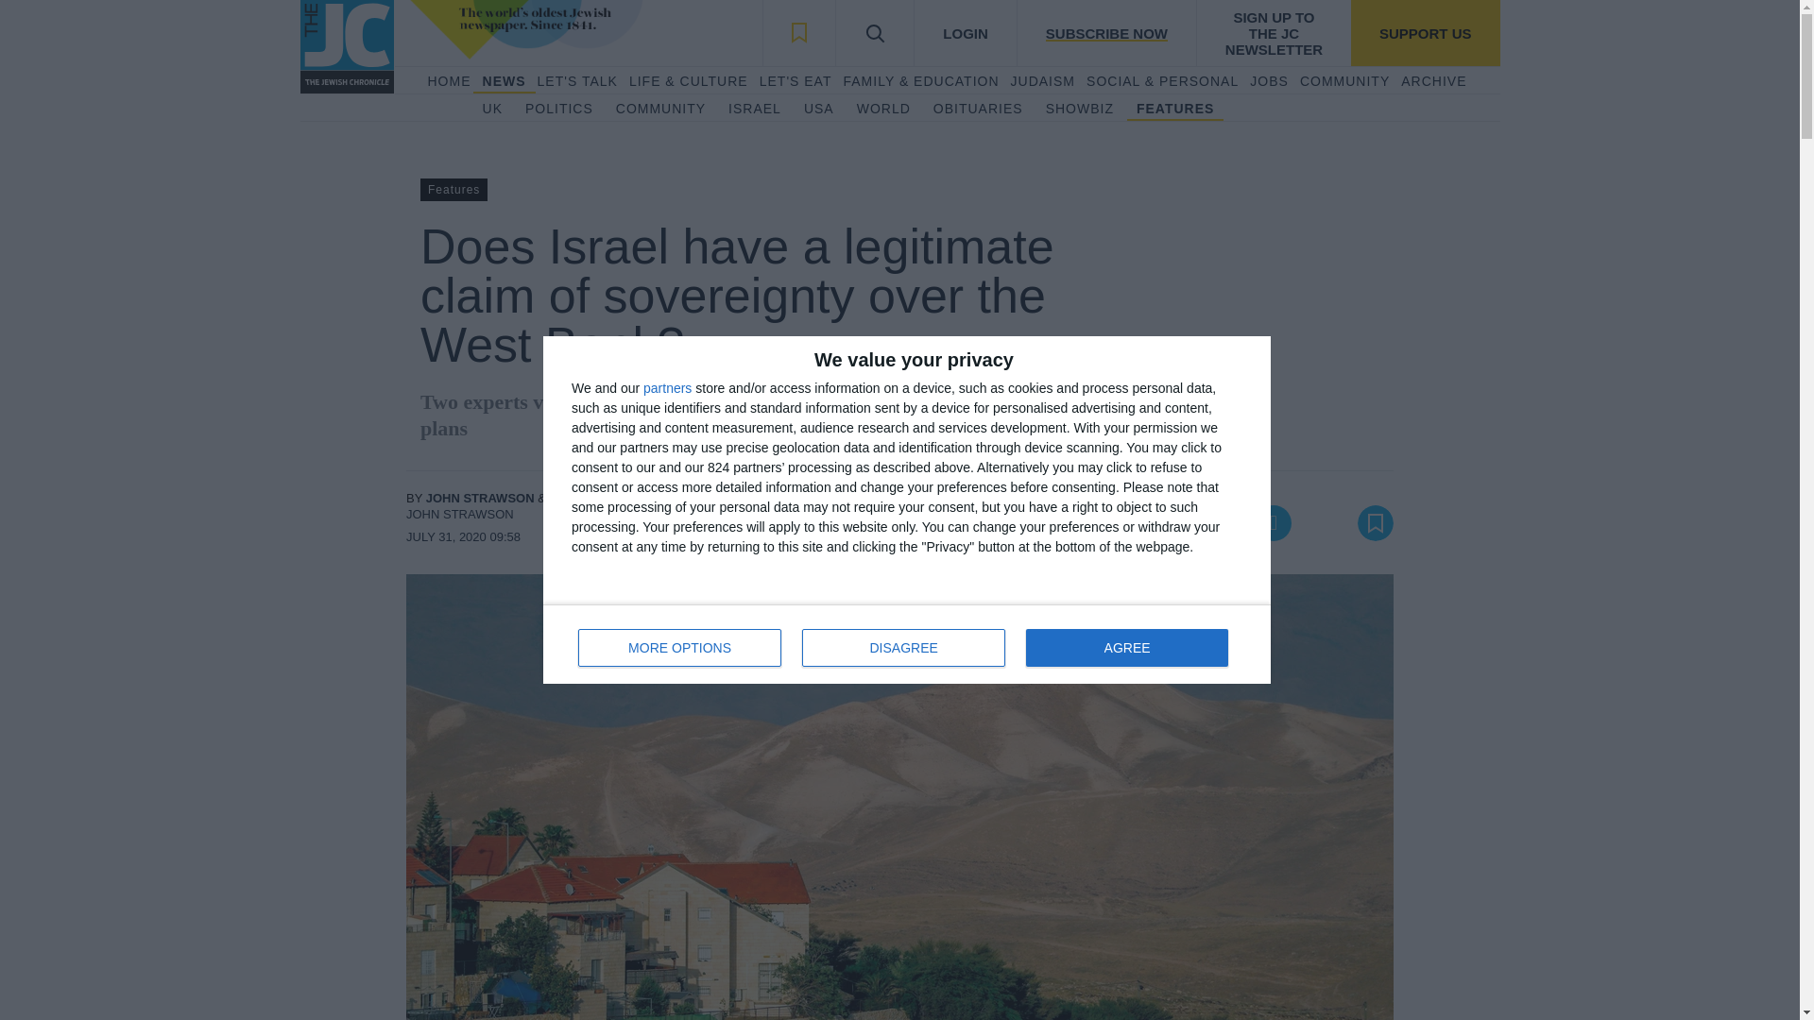 This screenshot has height=1020, width=1814. What do you see at coordinates (882, 110) in the screenshot?
I see `WORLD` at bounding box center [882, 110].